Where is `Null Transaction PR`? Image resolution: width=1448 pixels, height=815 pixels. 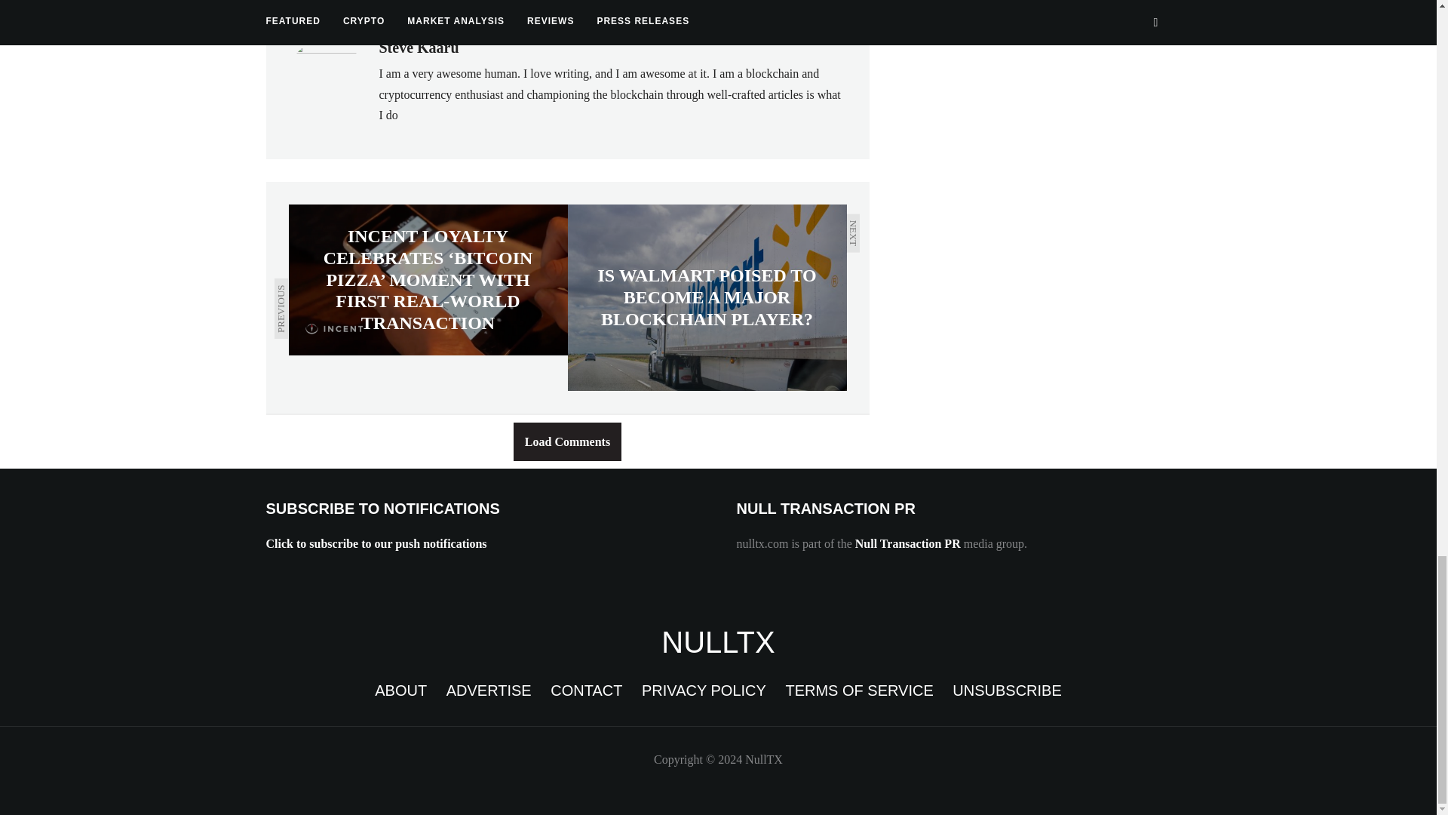 Null Transaction PR is located at coordinates (908, 543).